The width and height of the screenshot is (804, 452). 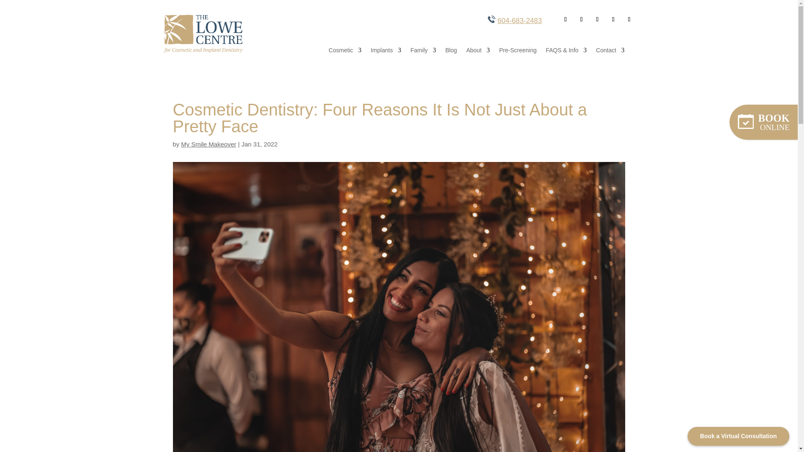 I want to click on Follow on X, so click(x=581, y=19).